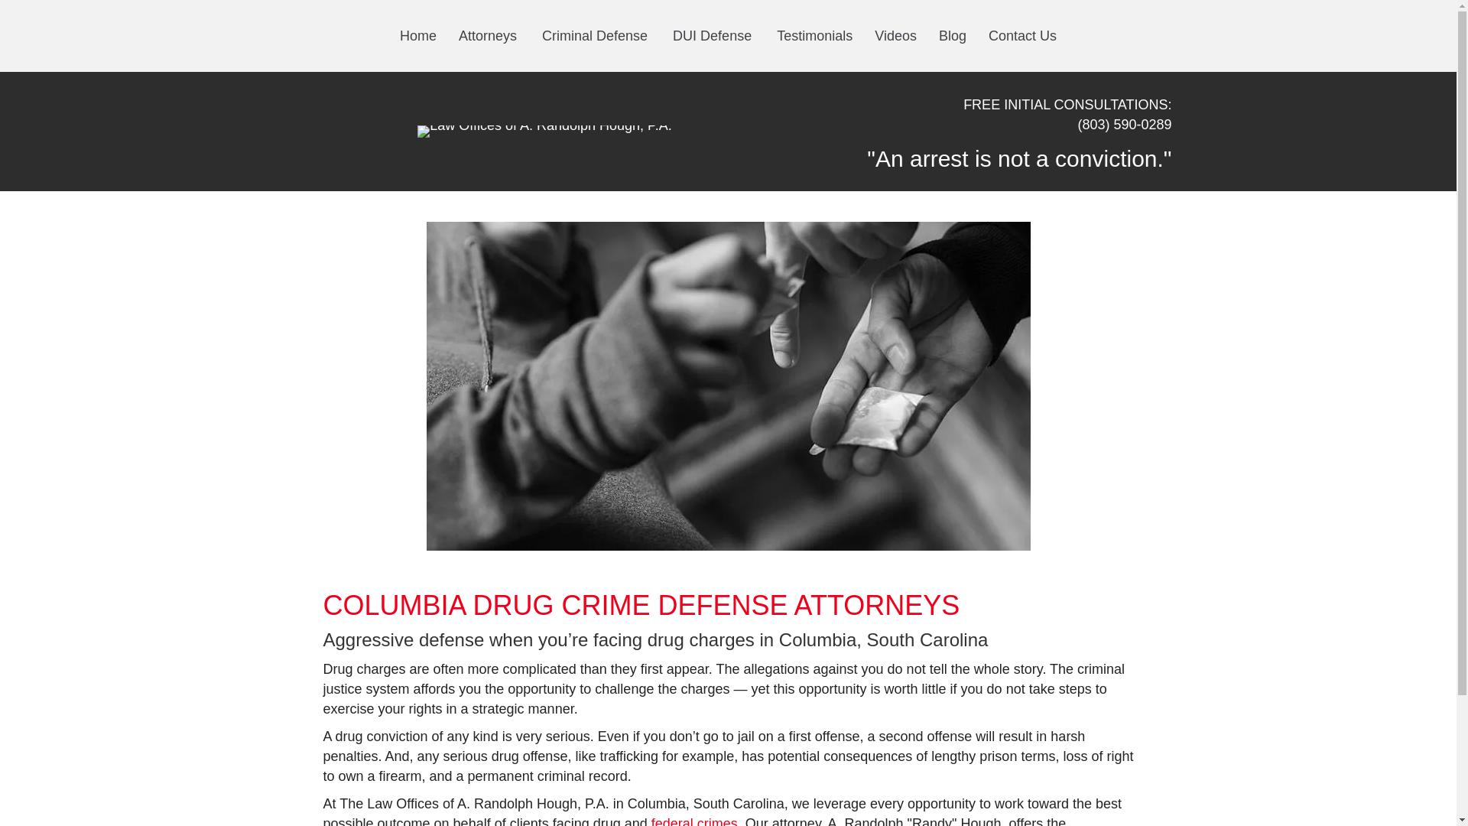 Image resolution: width=1468 pixels, height=826 pixels. Describe the element at coordinates (544, 132) in the screenshot. I see `Law Offices of A. Randolph Hough, P.A.` at that location.